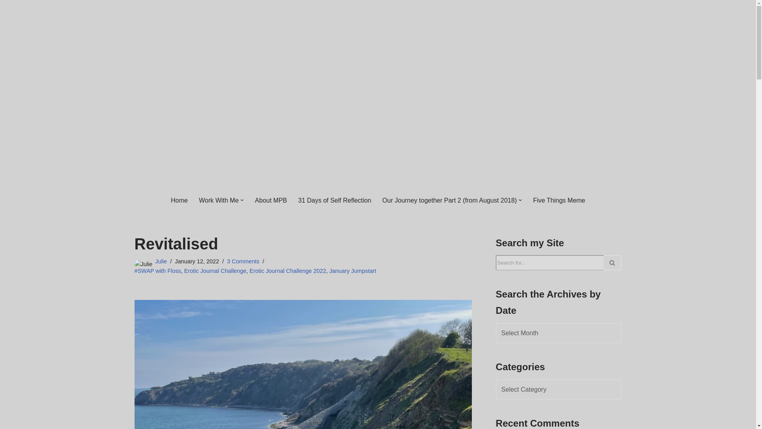 The width and height of the screenshot is (762, 429). What do you see at coordinates (215, 271) in the screenshot?
I see `Erotic Journal Challenge` at bounding box center [215, 271].